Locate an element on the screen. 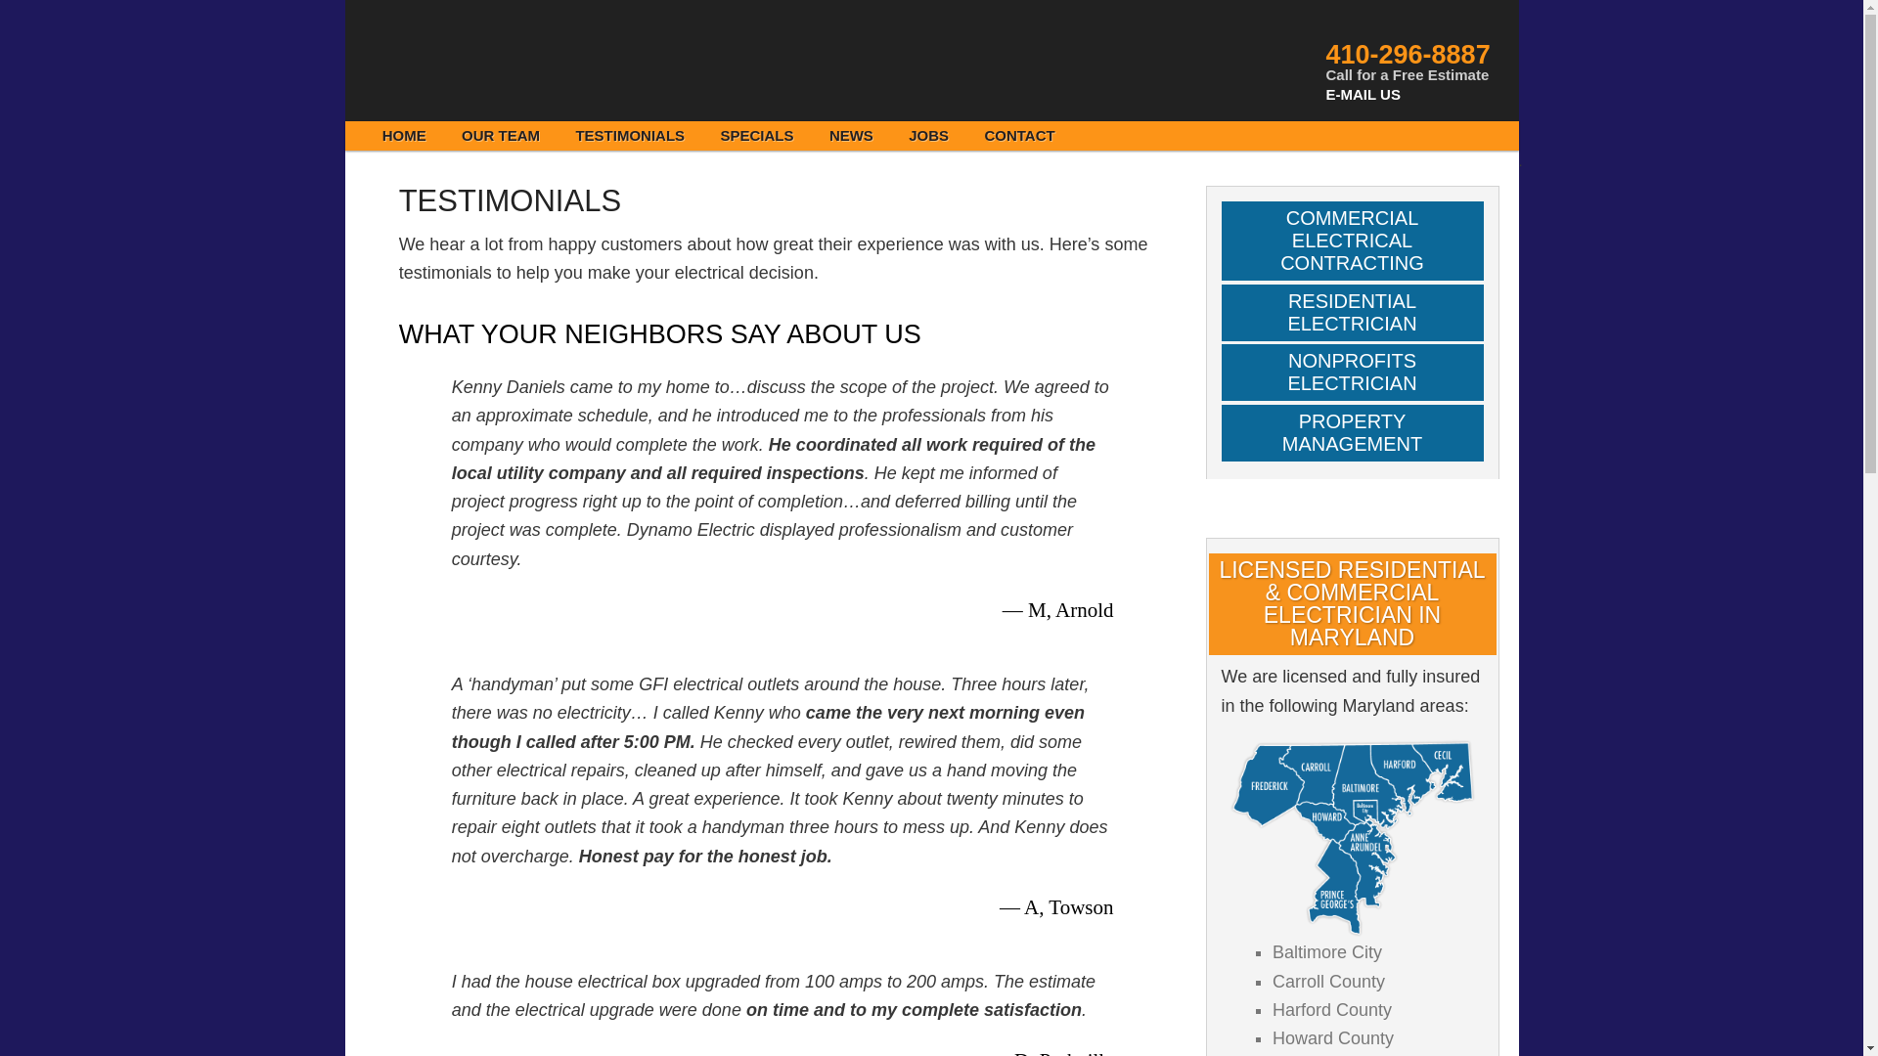 The height and width of the screenshot is (1056, 1878). TESTIMONIALS is located at coordinates (630, 136).